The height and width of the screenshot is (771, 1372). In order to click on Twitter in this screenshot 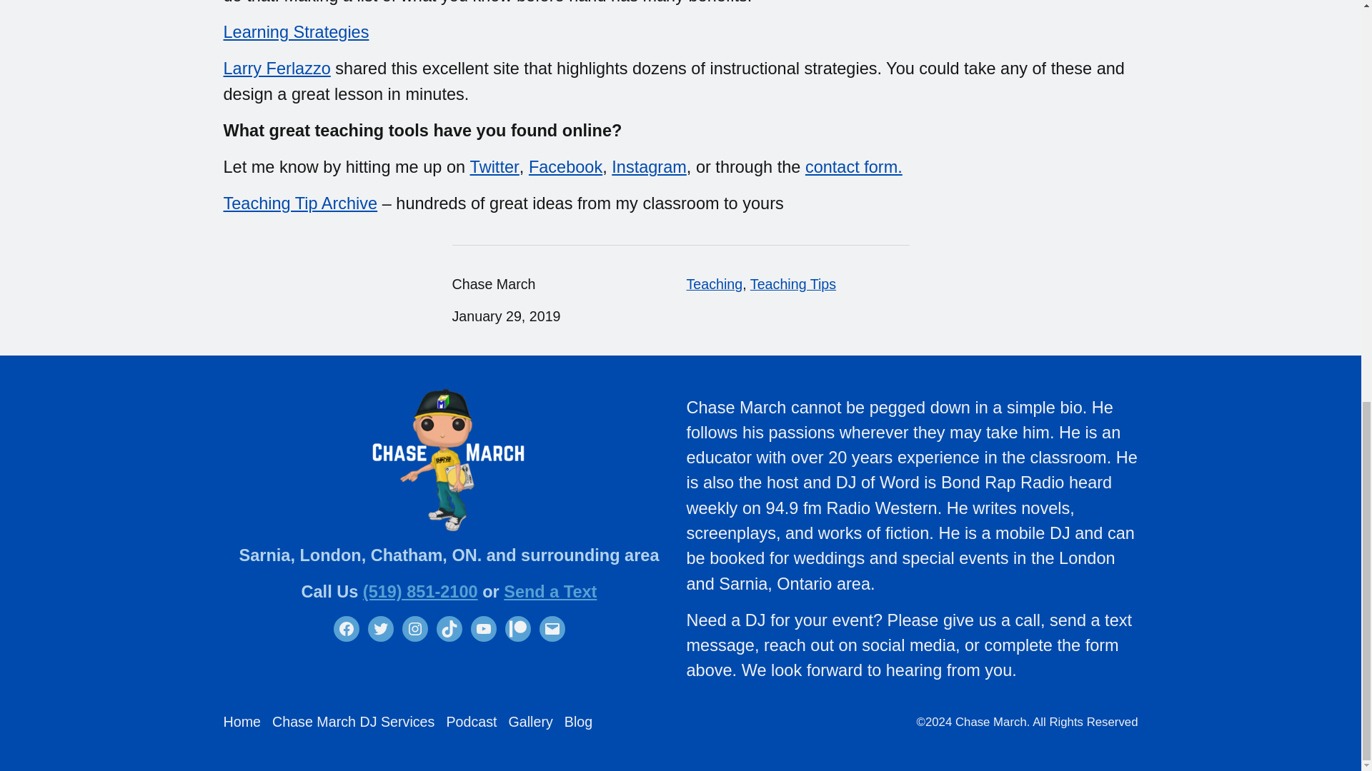, I will do `click(380, 628)`.